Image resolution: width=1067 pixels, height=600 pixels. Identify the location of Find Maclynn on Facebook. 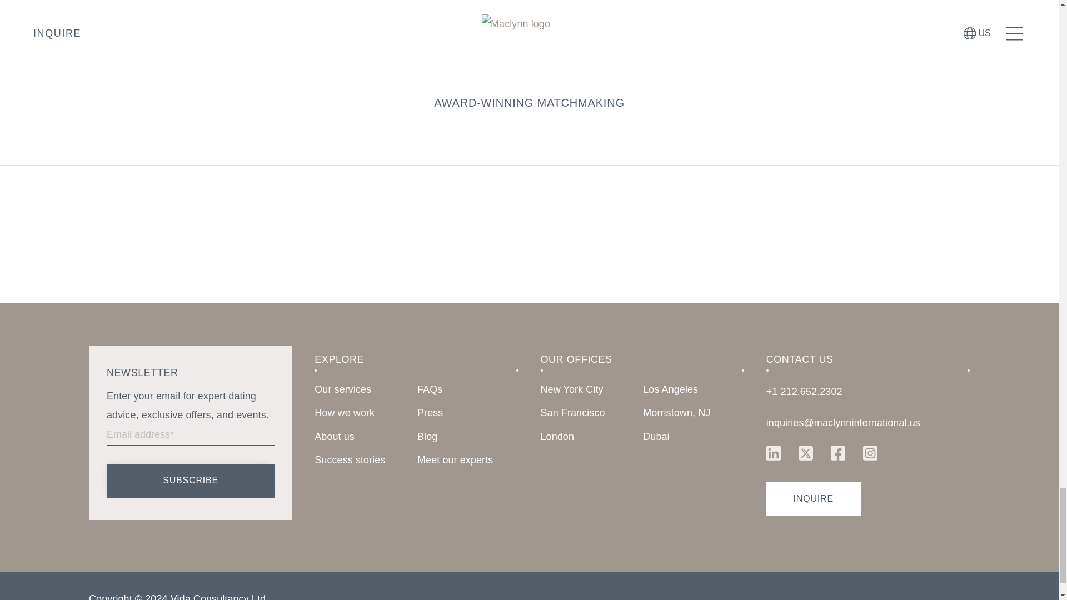
(837, 452).